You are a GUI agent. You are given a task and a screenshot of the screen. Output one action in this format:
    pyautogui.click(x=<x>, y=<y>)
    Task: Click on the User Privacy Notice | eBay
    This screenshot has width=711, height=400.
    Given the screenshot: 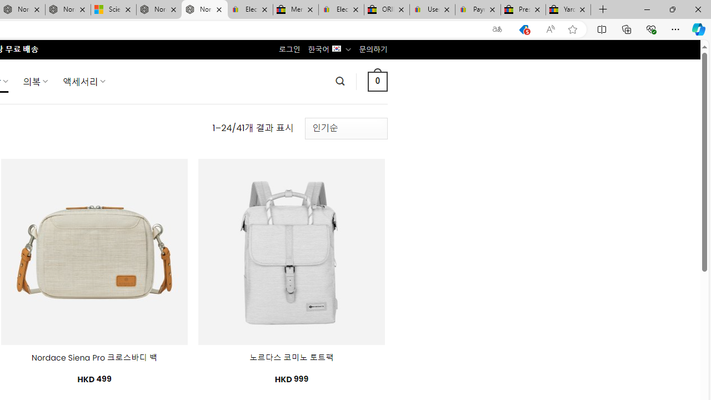 What is the action you would take?
    pyautogui.click(x=432, y=10)
    